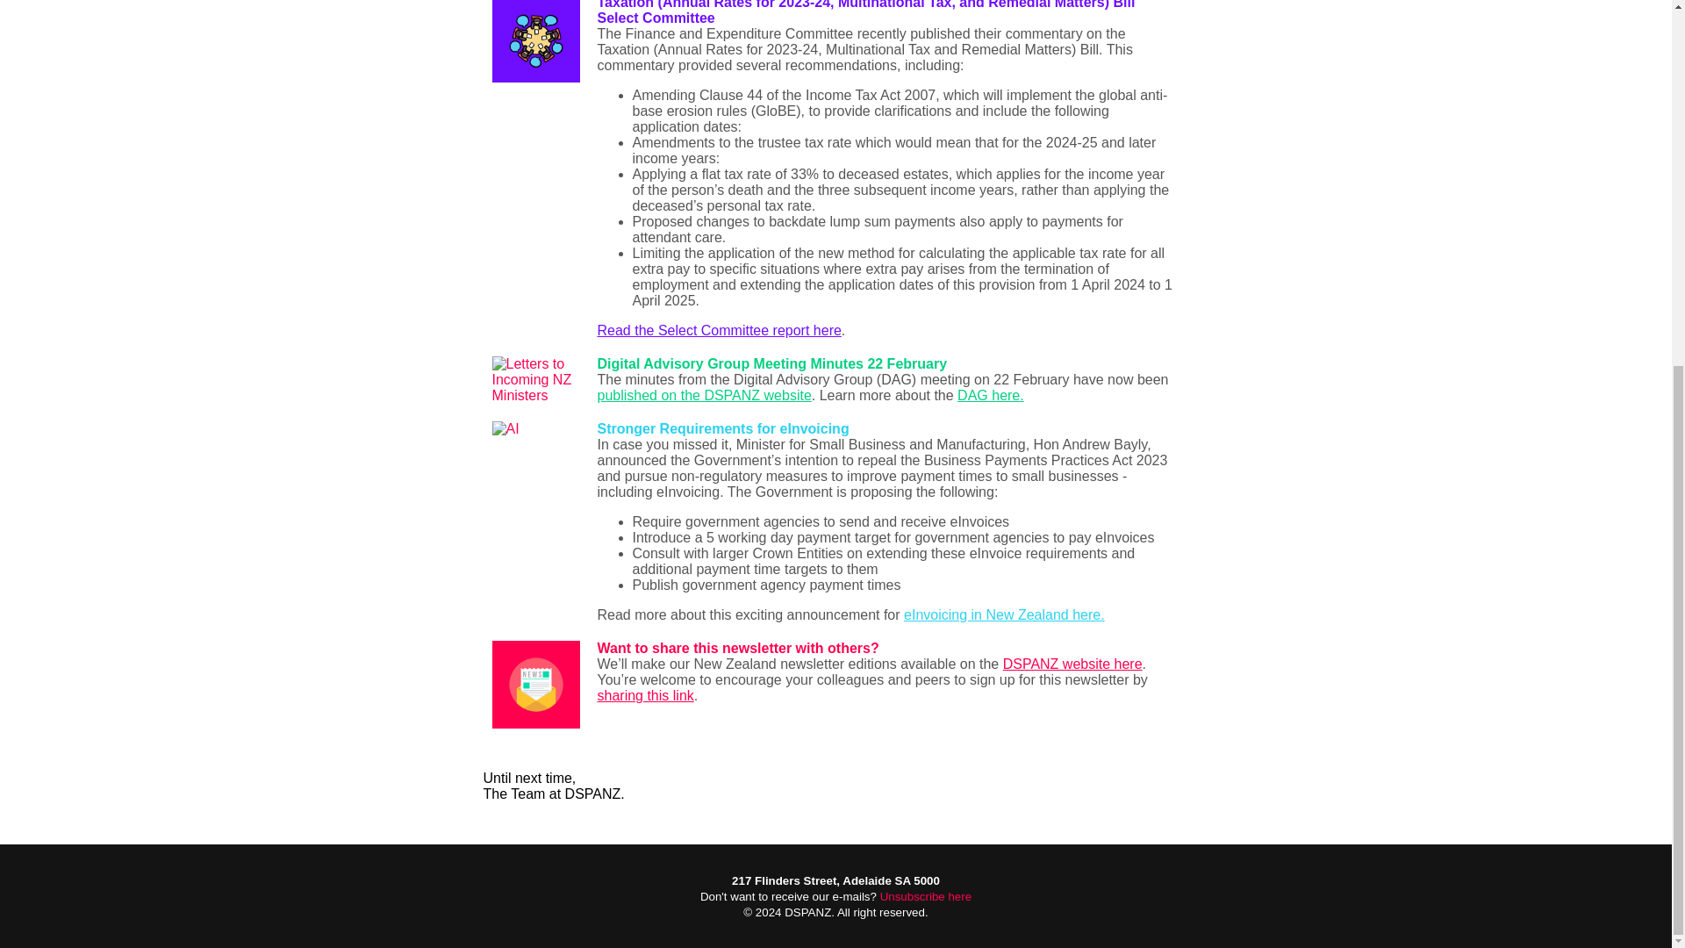 This screenshot has width=1685, height=948. I want to click on Unsubscribe here, so click(923, 897).